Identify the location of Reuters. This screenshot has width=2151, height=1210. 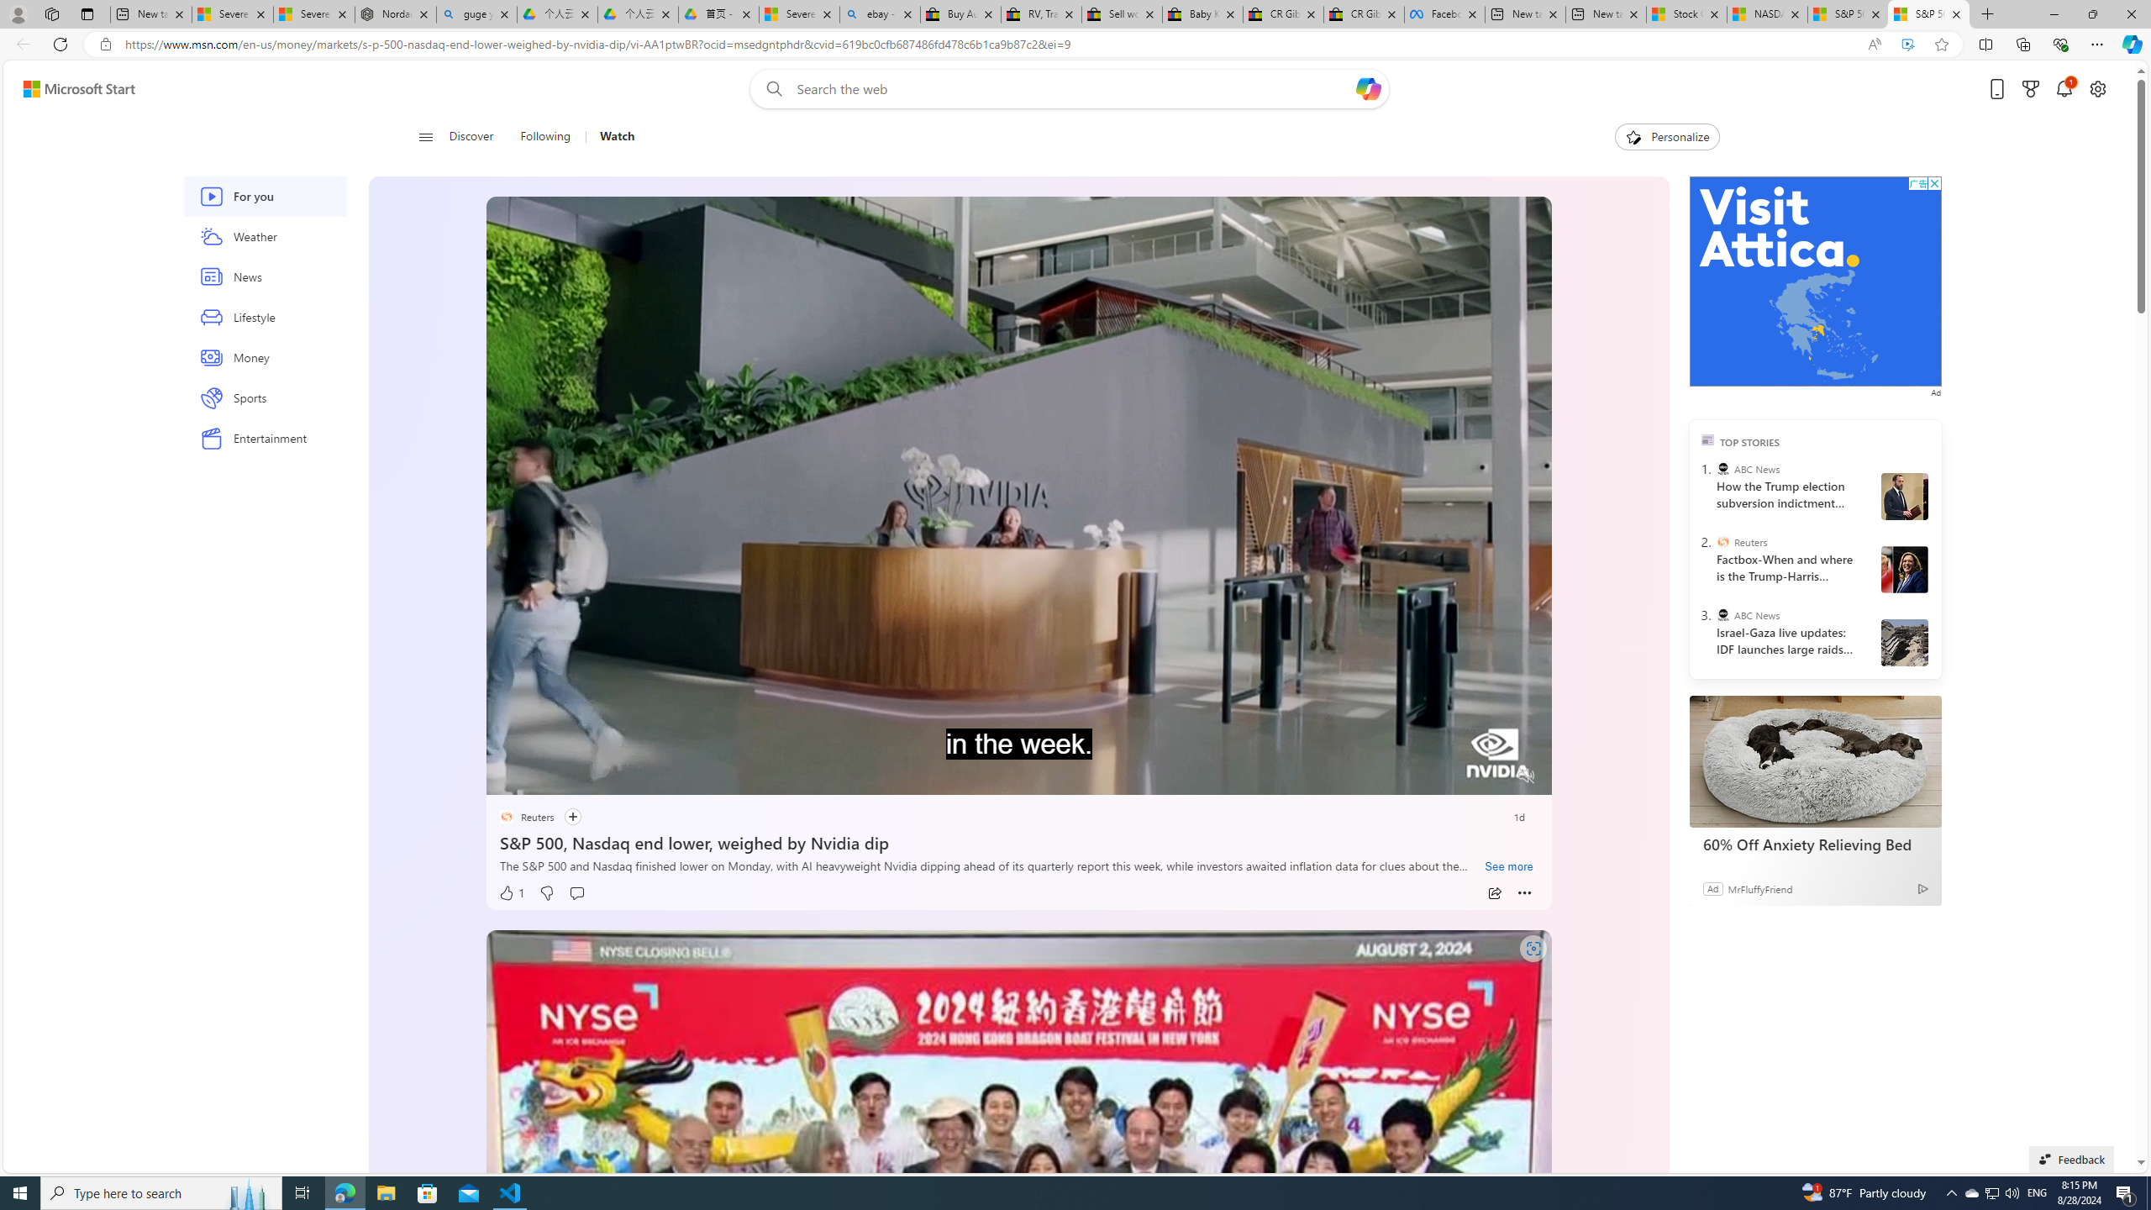
(1722, 541).